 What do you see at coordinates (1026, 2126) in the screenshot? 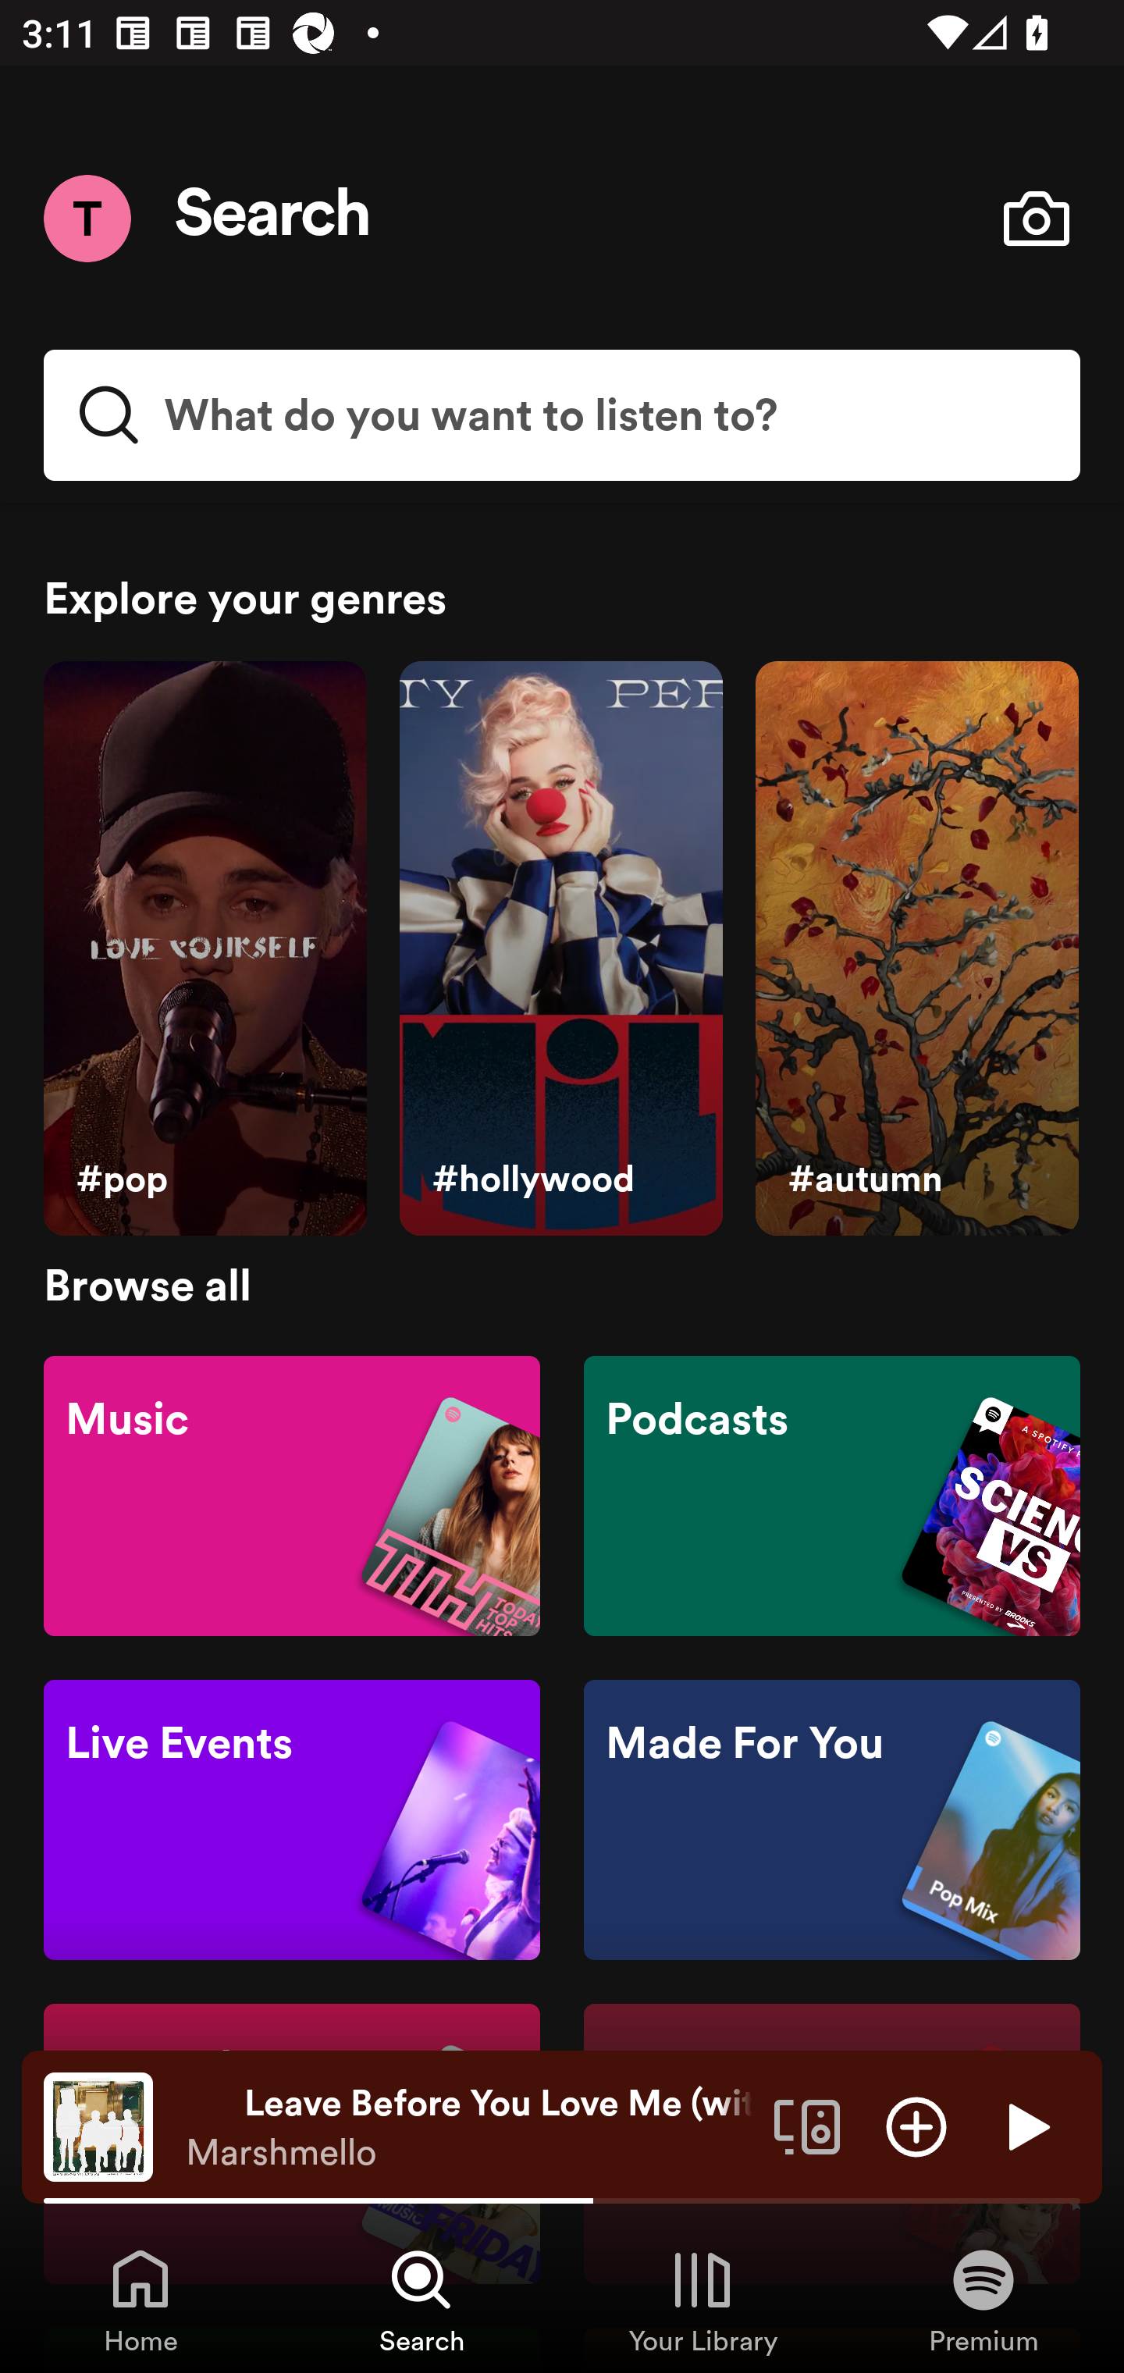
I see `Play` at bounding box center [1026, 2126].